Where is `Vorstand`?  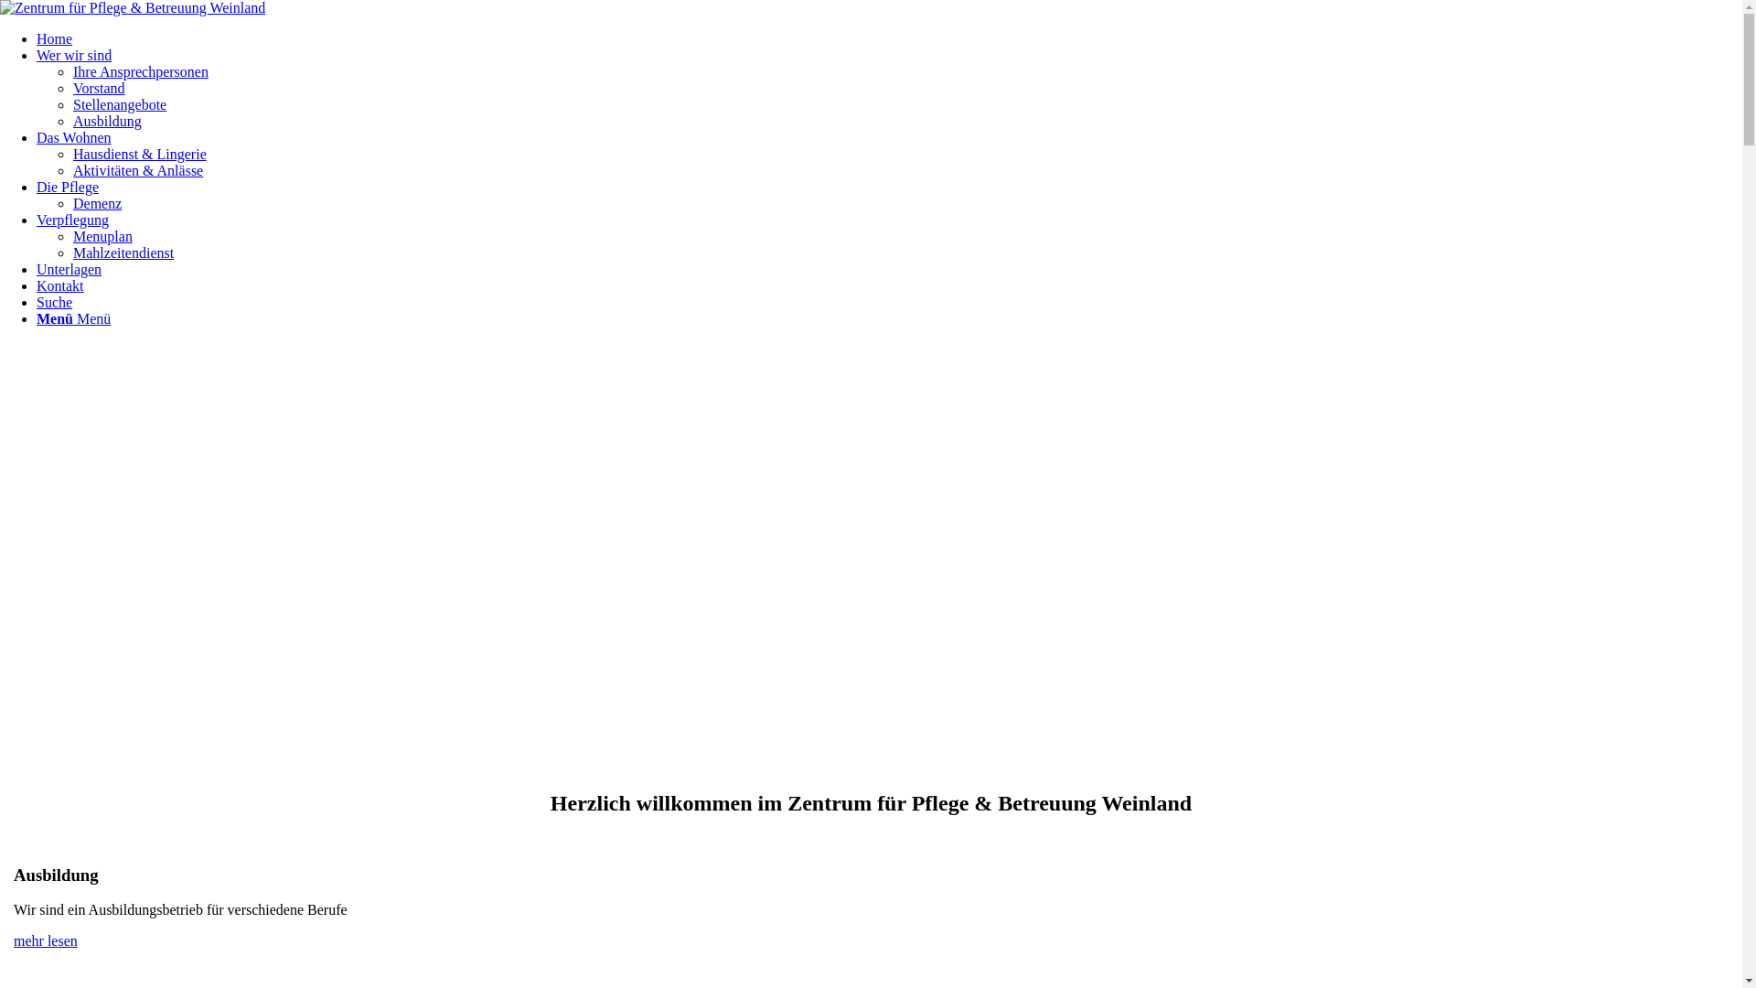
Vorstand is located at coordinates (99, 88).